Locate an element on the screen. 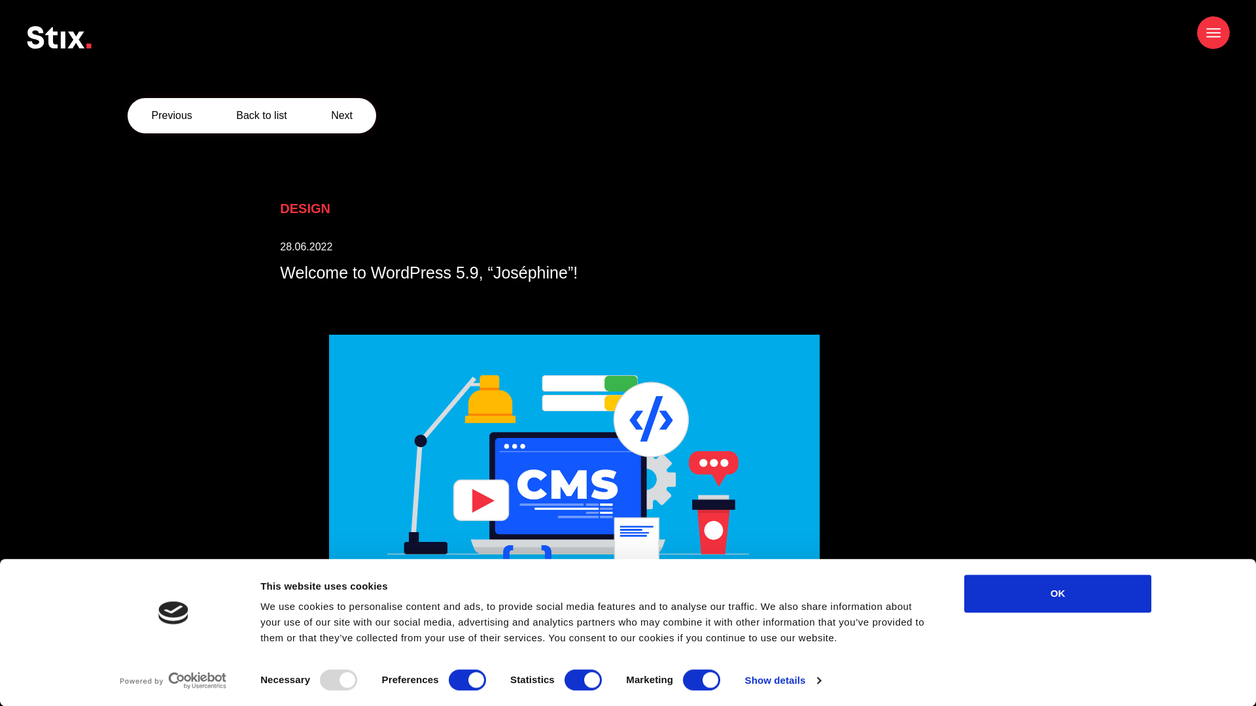  Back to list is located at coordinates (260, 115).